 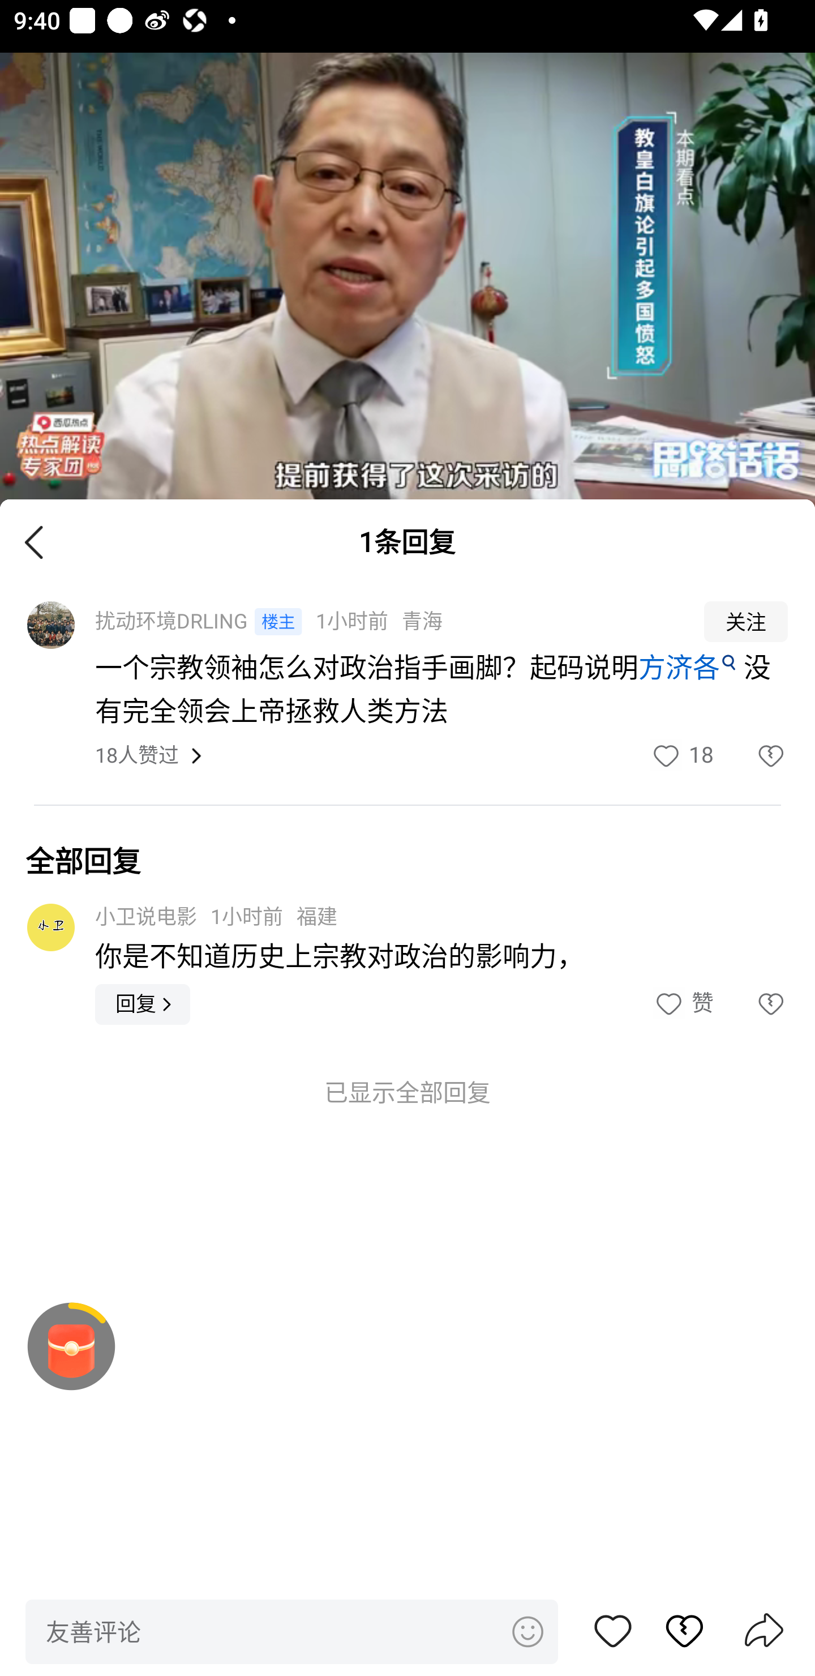 I want to click on 扰动环境DRLING 1小时前 青海, so click(x=387, y=622).